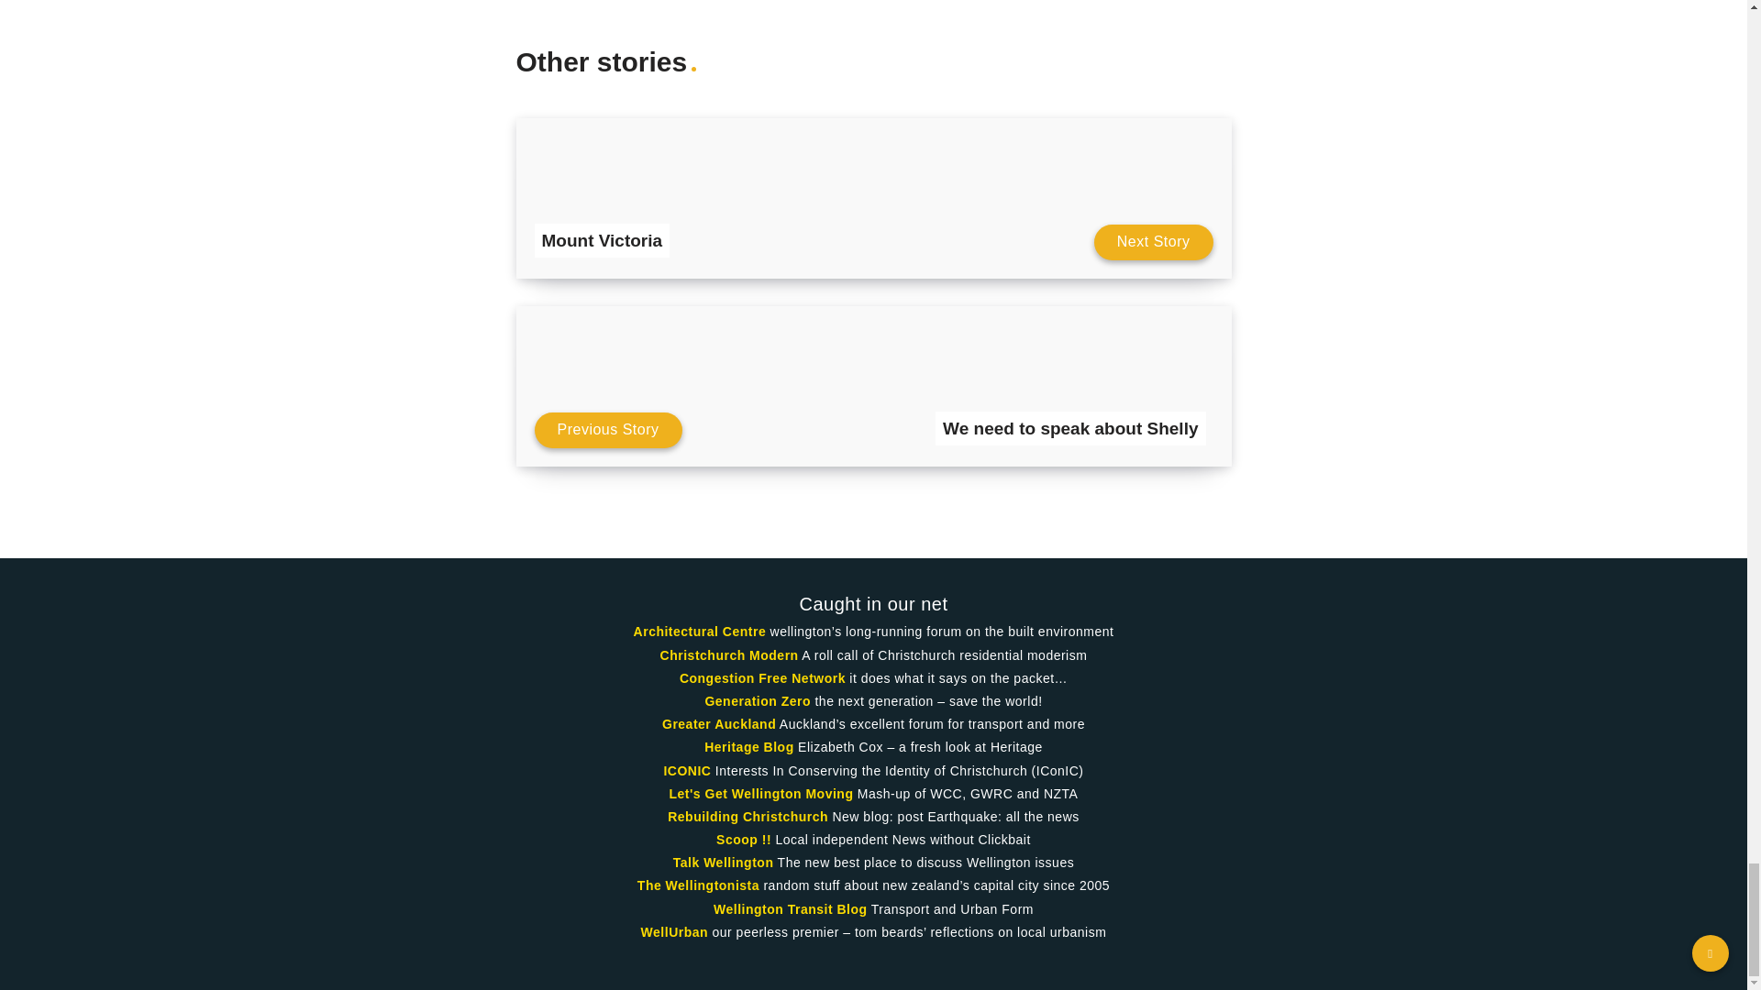 The image size is (1761, 990). What do you see at coordinates (723, 863) in the screenshot?
I see `The new best place to discuss Wellington issues` at bounding box center [723, 863].